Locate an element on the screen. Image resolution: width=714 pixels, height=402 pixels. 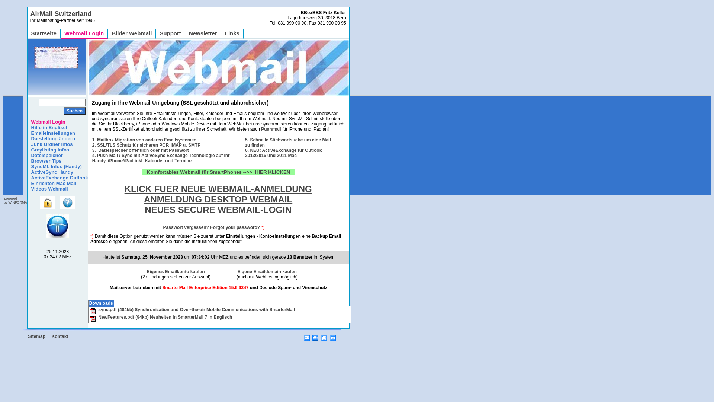
Einrichten Mac Mail is located at coordinates (52, 183).